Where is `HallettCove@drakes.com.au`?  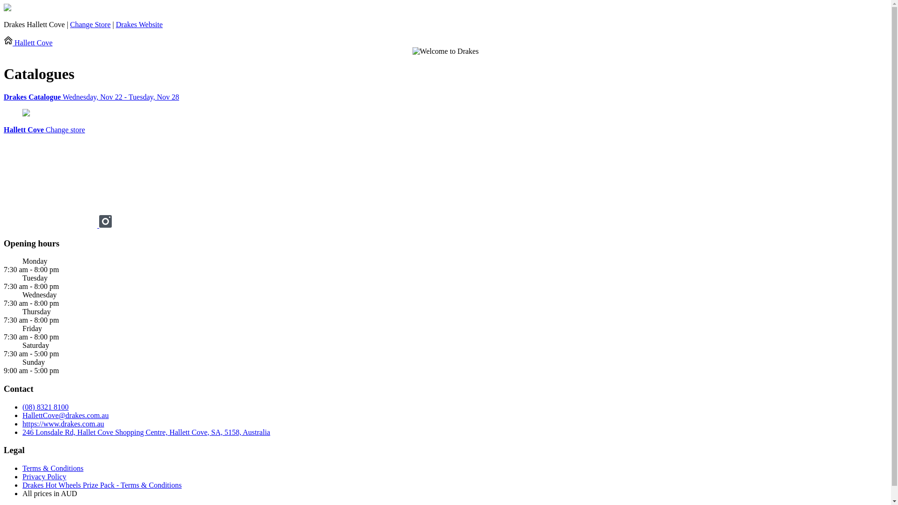
HallettCove@drakes.com.au is located at coordinates (65, 415).